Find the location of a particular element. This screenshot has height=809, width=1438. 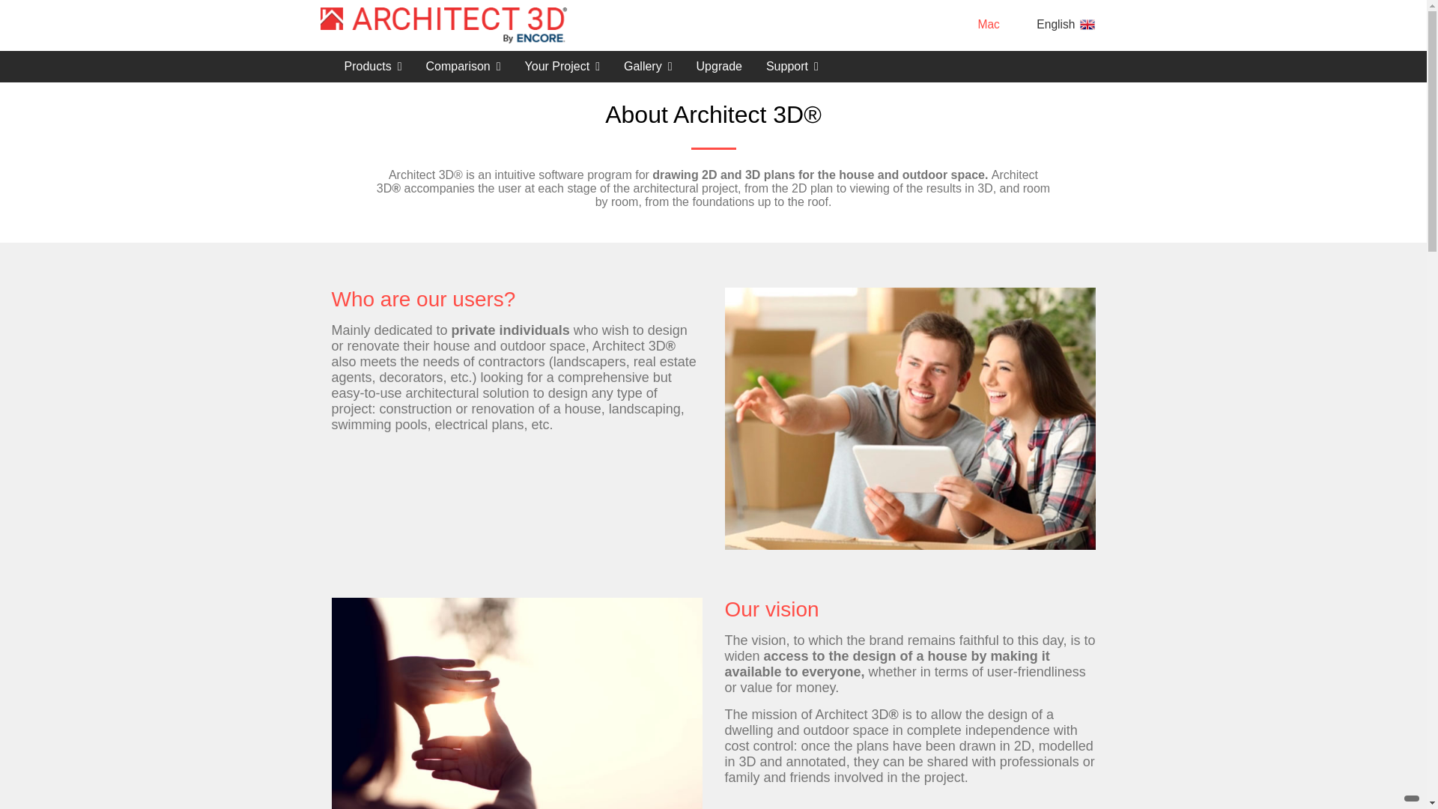

Mac is located at coordinates (990, 23).